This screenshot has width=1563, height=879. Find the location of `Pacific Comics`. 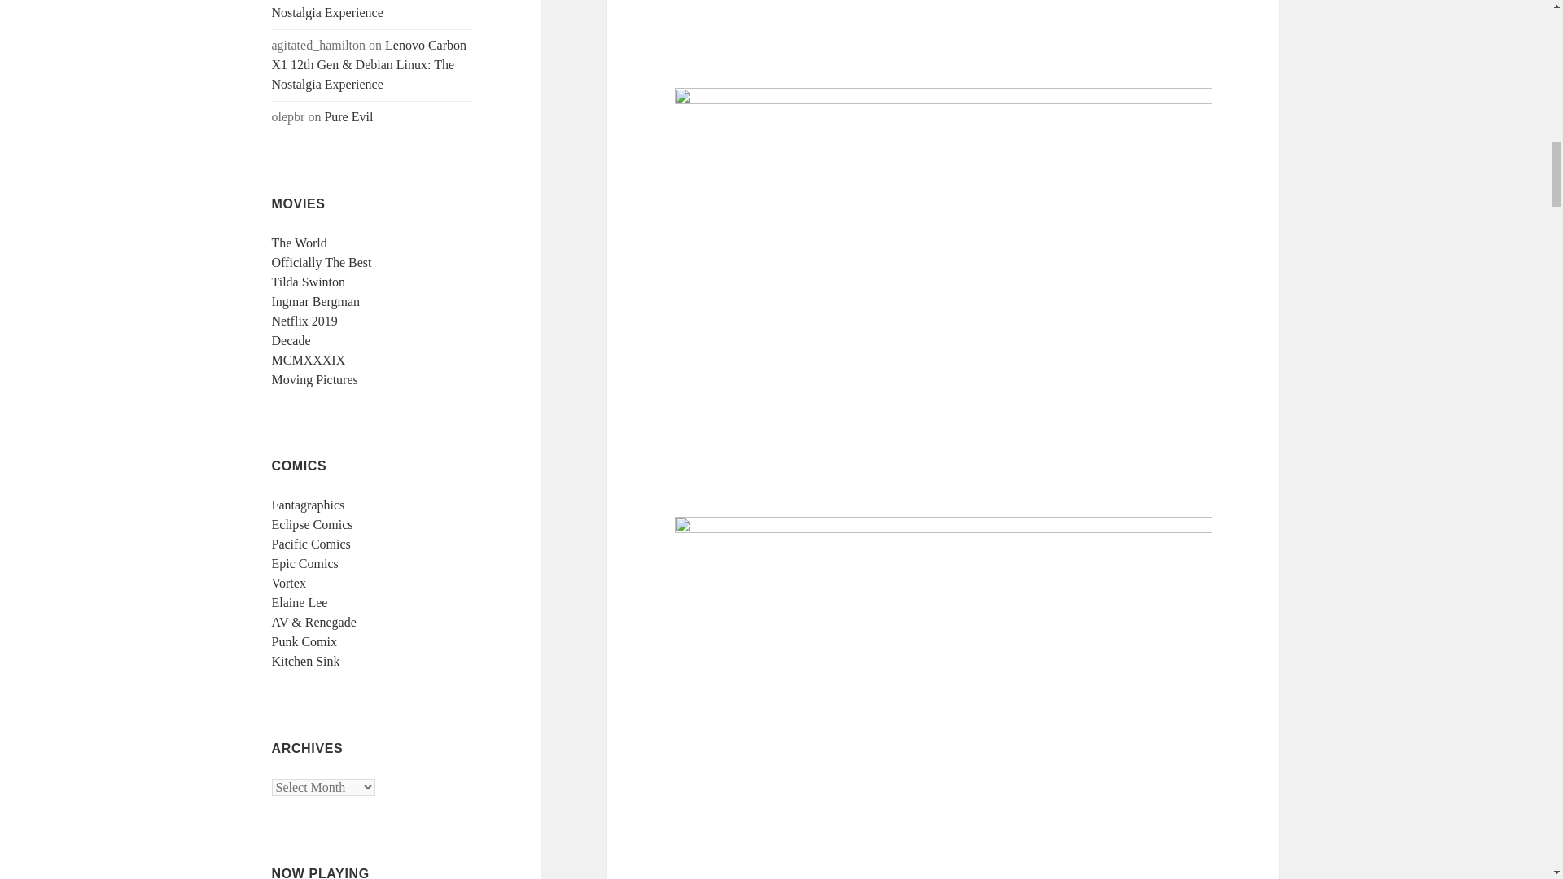

Pacific Comics is located at coordinates (311, 544).